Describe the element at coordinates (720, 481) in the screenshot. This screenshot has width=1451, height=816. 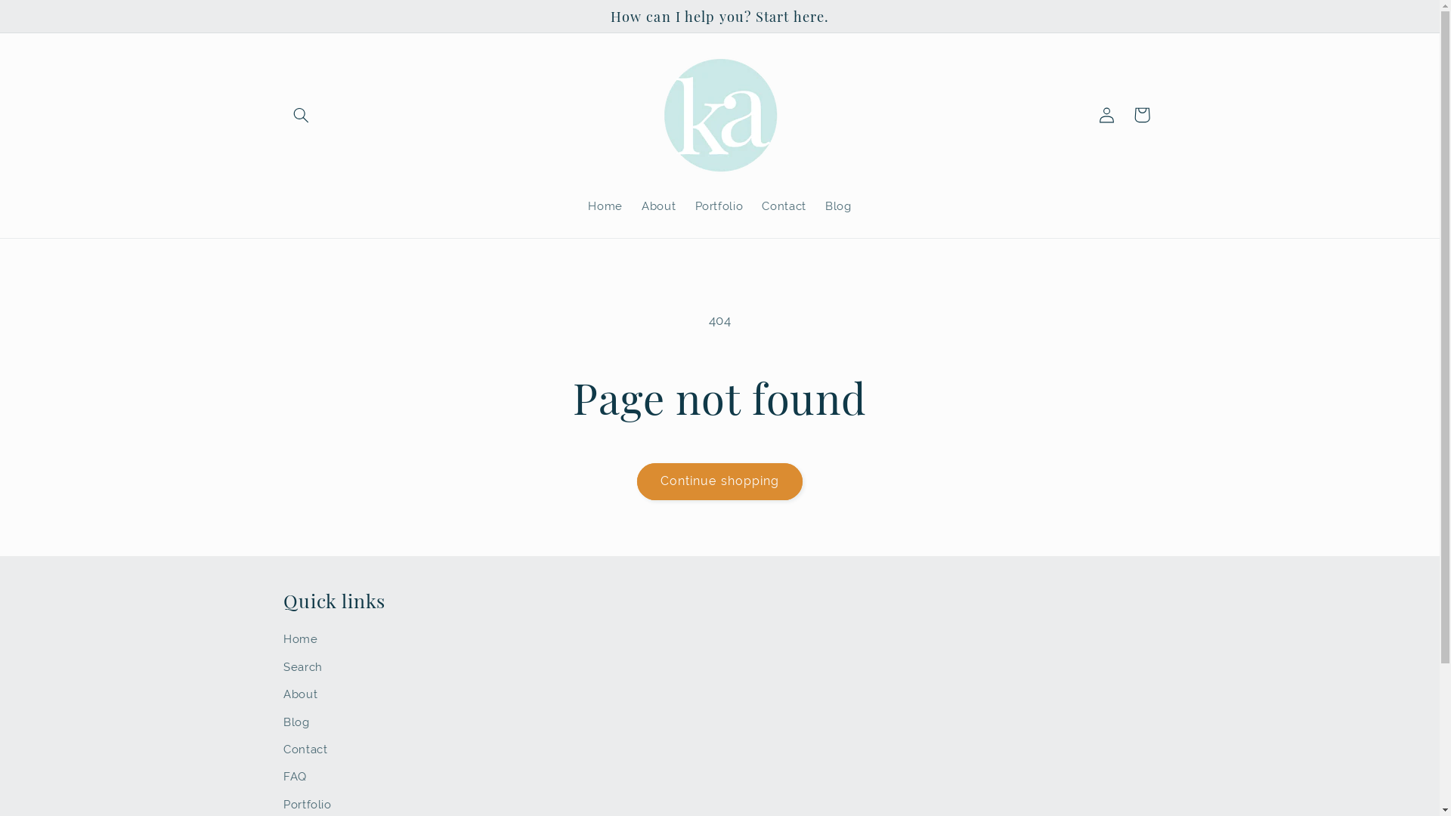
I see `Continue shopping` at that location.